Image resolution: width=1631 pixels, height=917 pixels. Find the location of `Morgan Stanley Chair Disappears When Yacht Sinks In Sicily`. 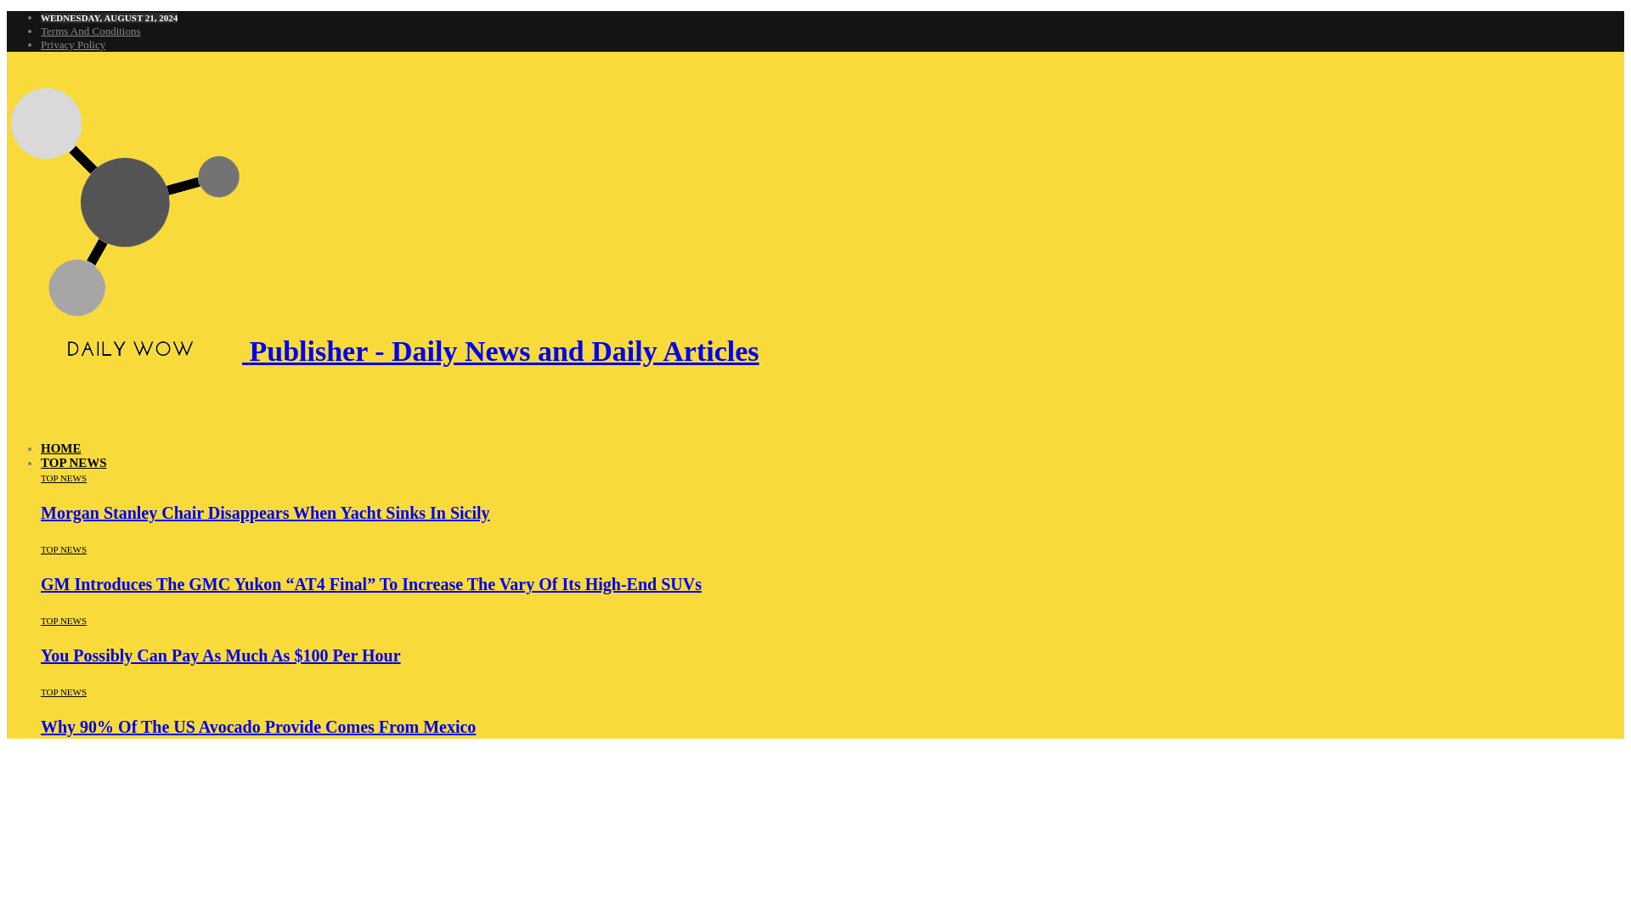

Morgan Stanley Chair Disappears When Yacht Sinks In Sicily is located at coordinates (265, 512).